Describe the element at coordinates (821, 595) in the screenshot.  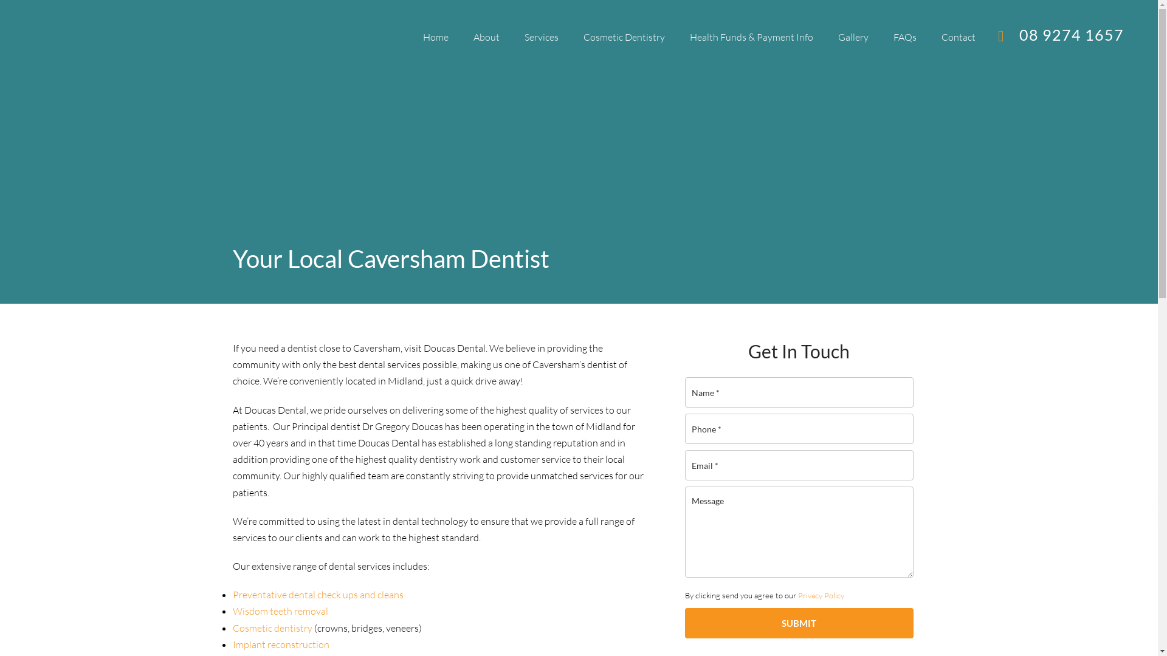
I see `Privacy Policy` at that location.